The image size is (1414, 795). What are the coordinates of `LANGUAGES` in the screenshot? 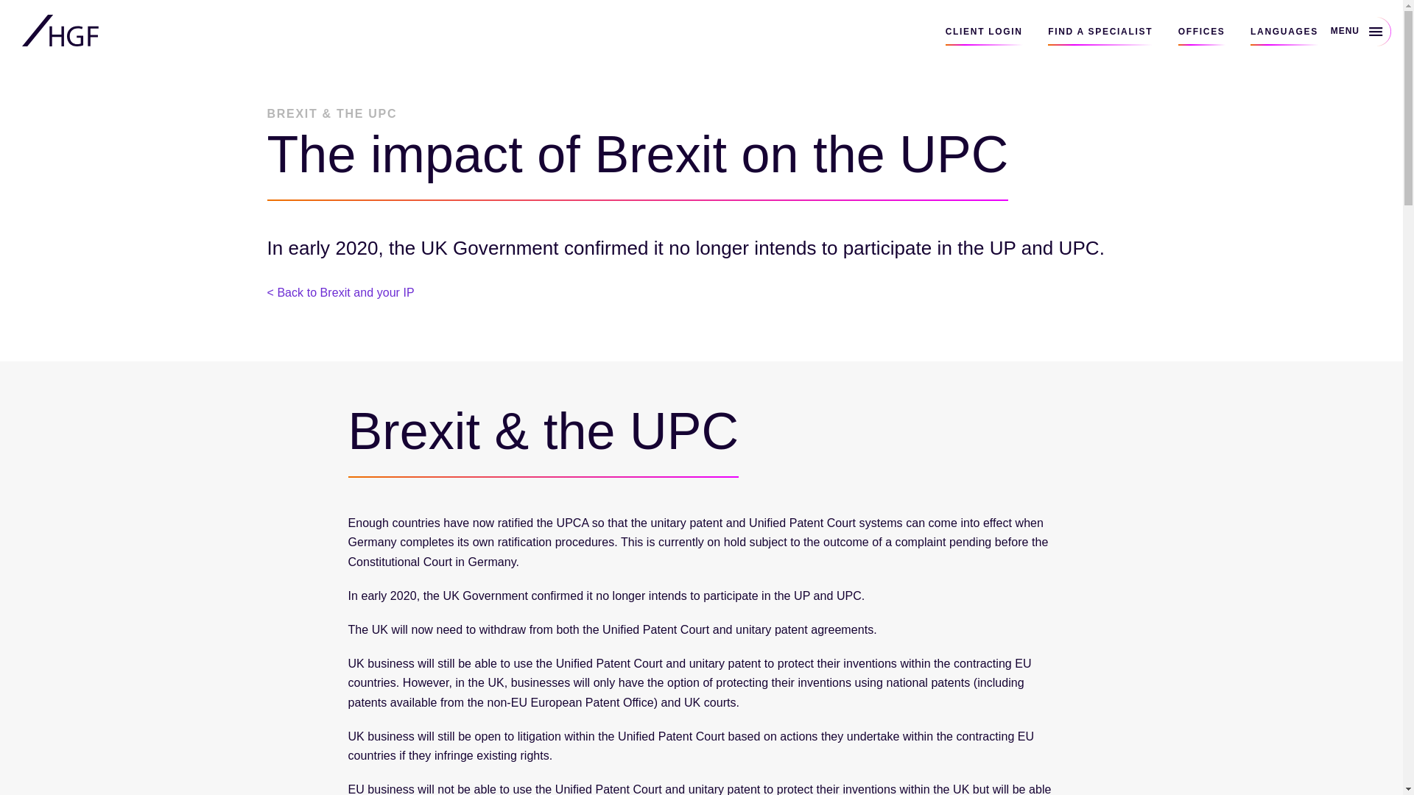 It's located at (1284, 35).